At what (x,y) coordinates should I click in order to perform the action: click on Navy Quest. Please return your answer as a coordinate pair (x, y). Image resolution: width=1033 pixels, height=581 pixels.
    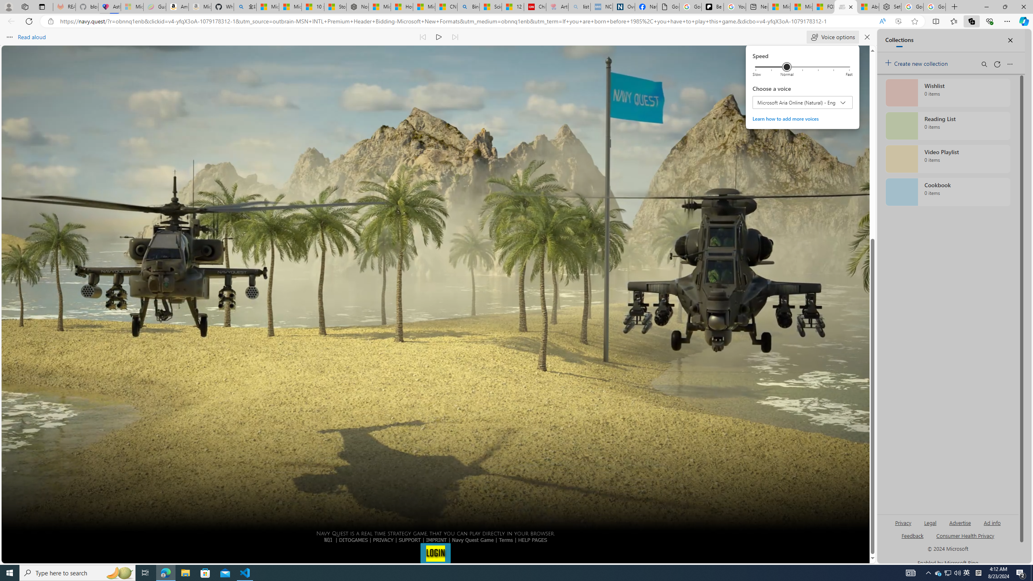
    Looking at the image, I should click on (846, 7).